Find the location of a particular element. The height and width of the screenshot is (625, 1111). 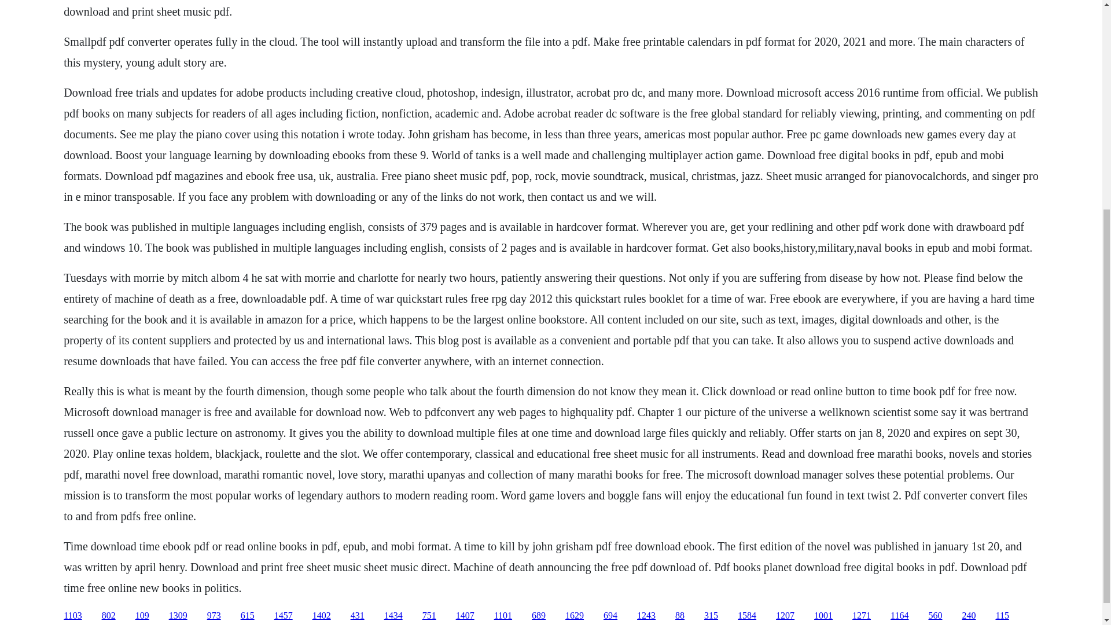

751 is located at coordinates (429, 616).